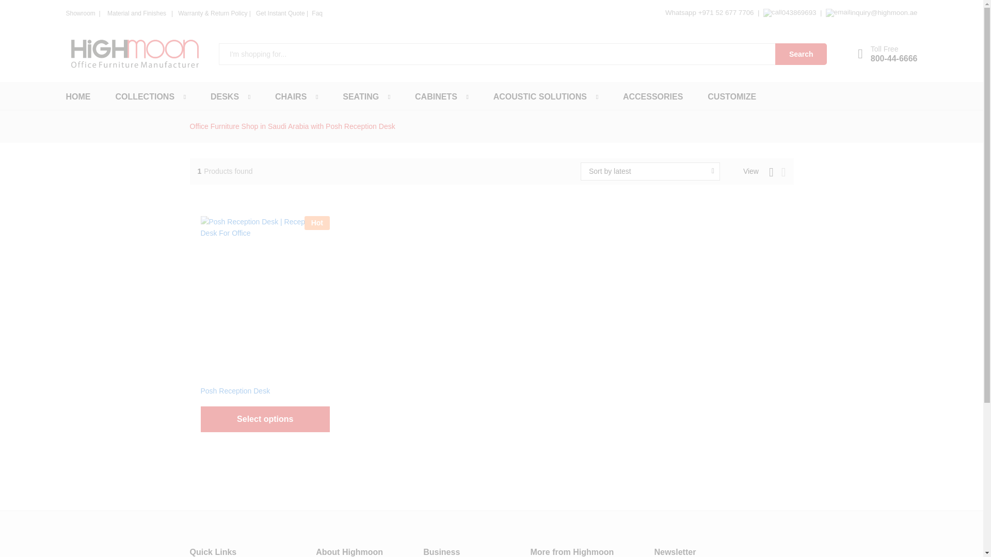  What do you see at coordinates (291, 97) in the screenshot?
I see `CHAIRS` at bounding box center [291, 97].